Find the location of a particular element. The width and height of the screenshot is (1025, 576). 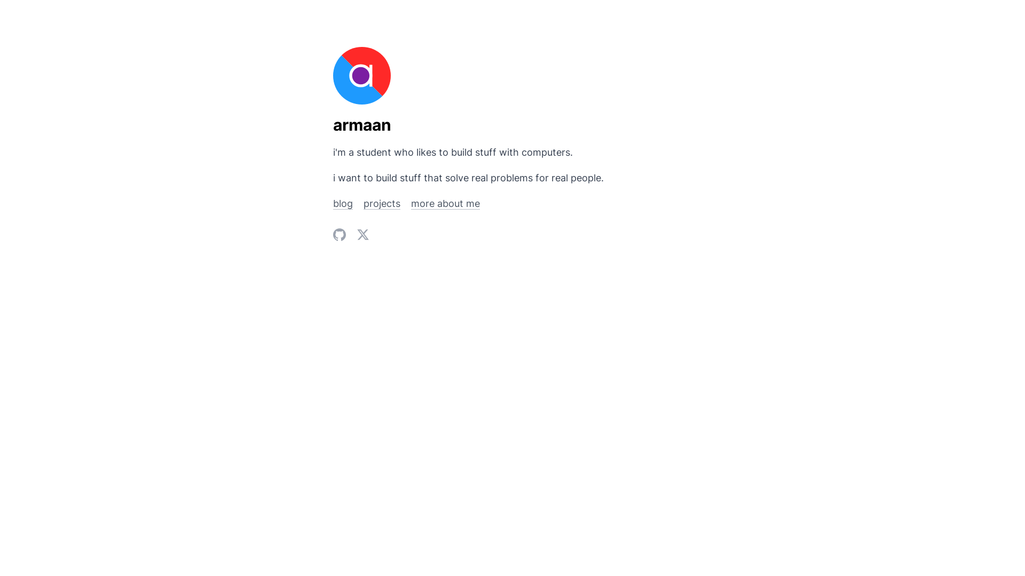

blog is located at coordinates (343, 204).